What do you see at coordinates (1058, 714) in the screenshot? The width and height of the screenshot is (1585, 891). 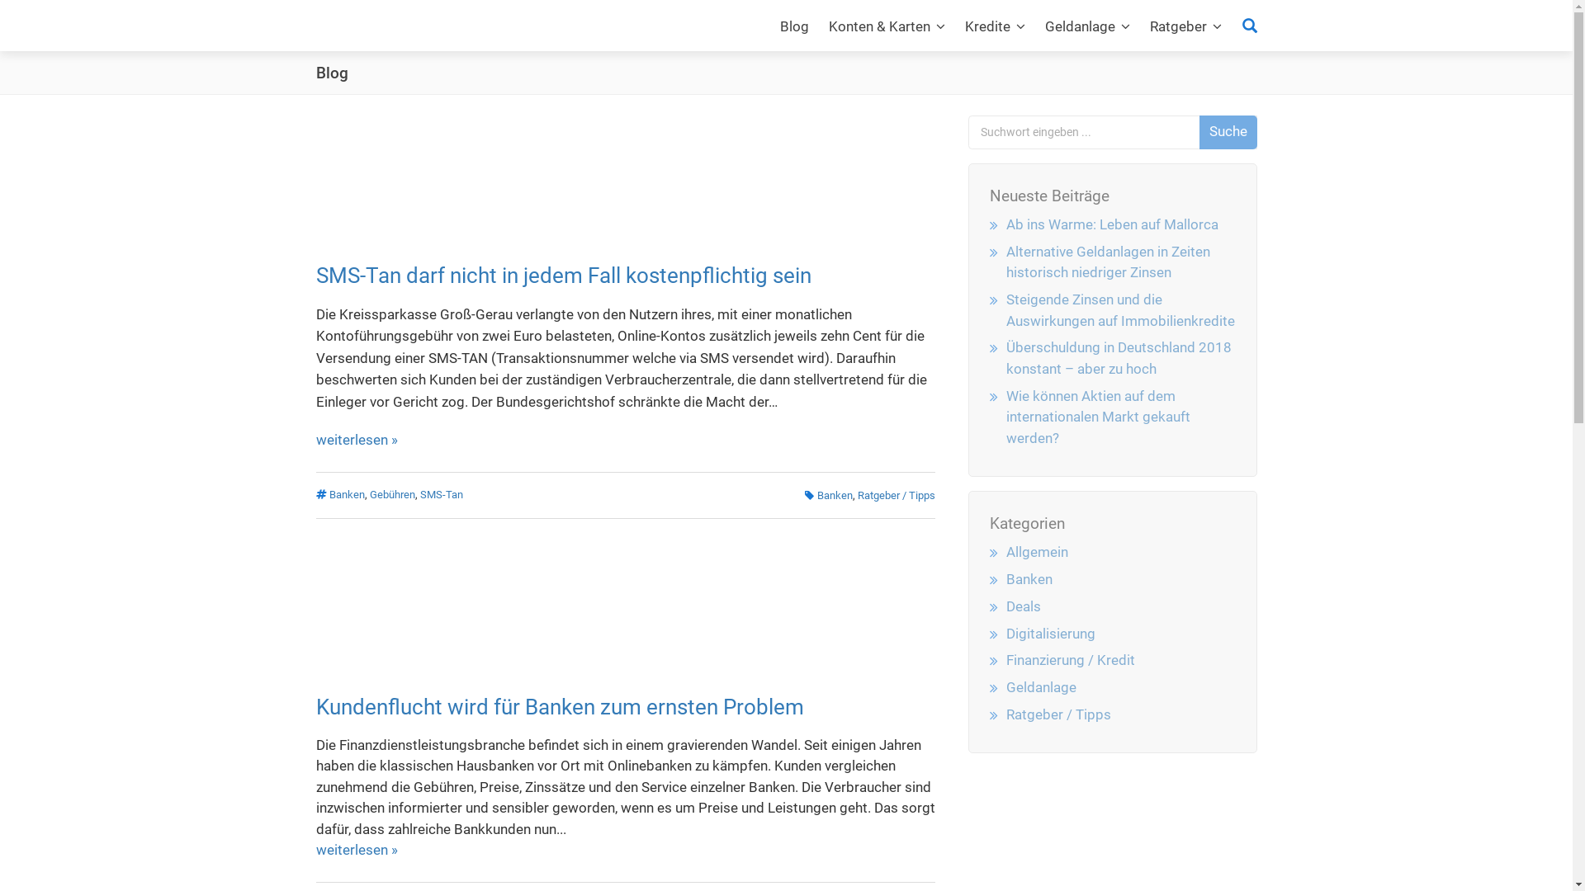 I see `Ratgeber / Tipps` at bounding box center [1058, 714].